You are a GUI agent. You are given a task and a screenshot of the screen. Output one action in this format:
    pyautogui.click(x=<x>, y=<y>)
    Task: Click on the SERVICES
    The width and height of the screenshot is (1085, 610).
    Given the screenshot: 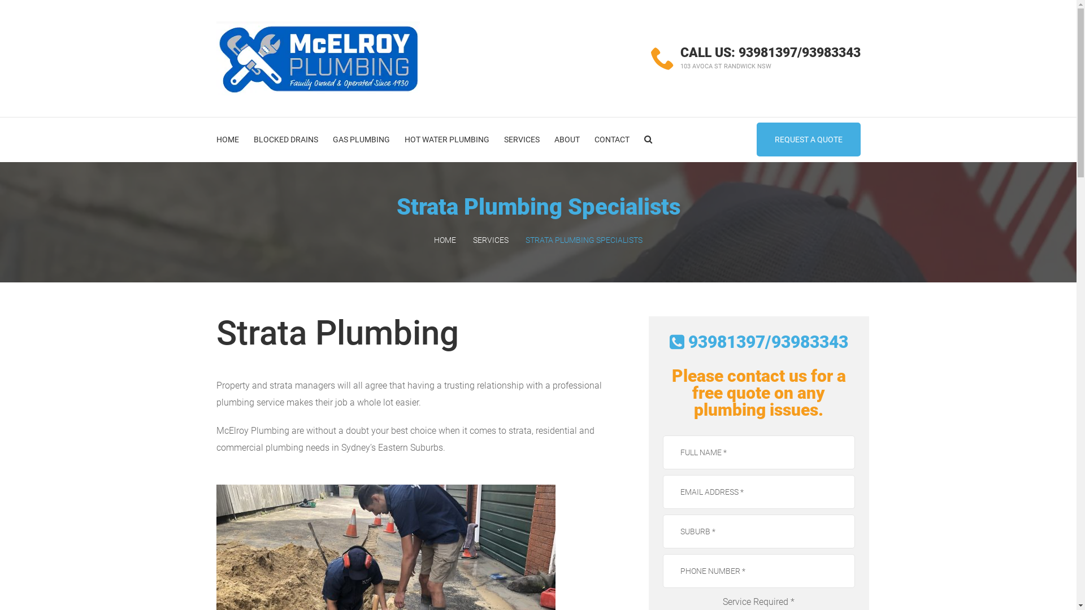 What is the action you would take?
    pyautogui.click(x=491, y=240)
    